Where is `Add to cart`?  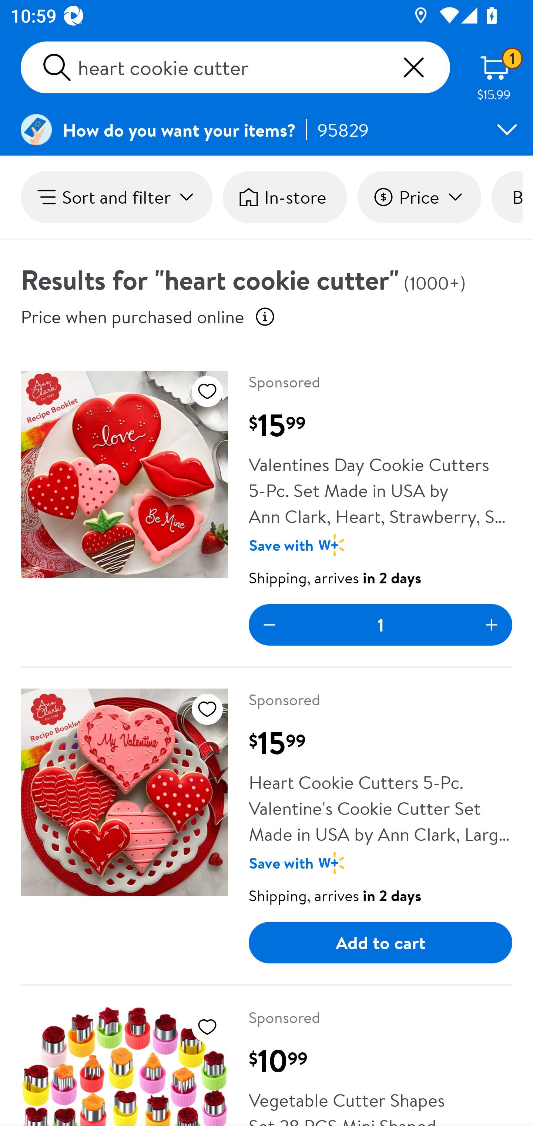
Add to cart is located at coordinates (381, 943).